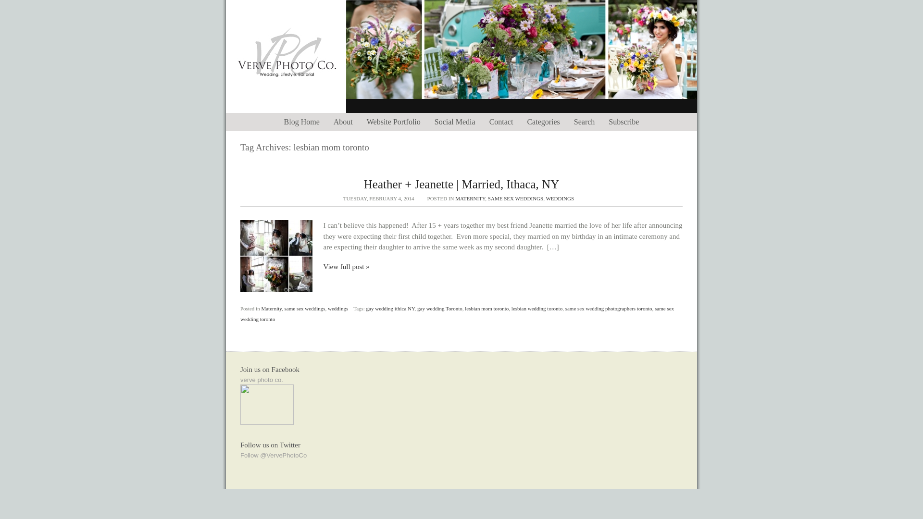 This screenshot has height=519, width=923. I want to click on Categories, so click(543, 122).